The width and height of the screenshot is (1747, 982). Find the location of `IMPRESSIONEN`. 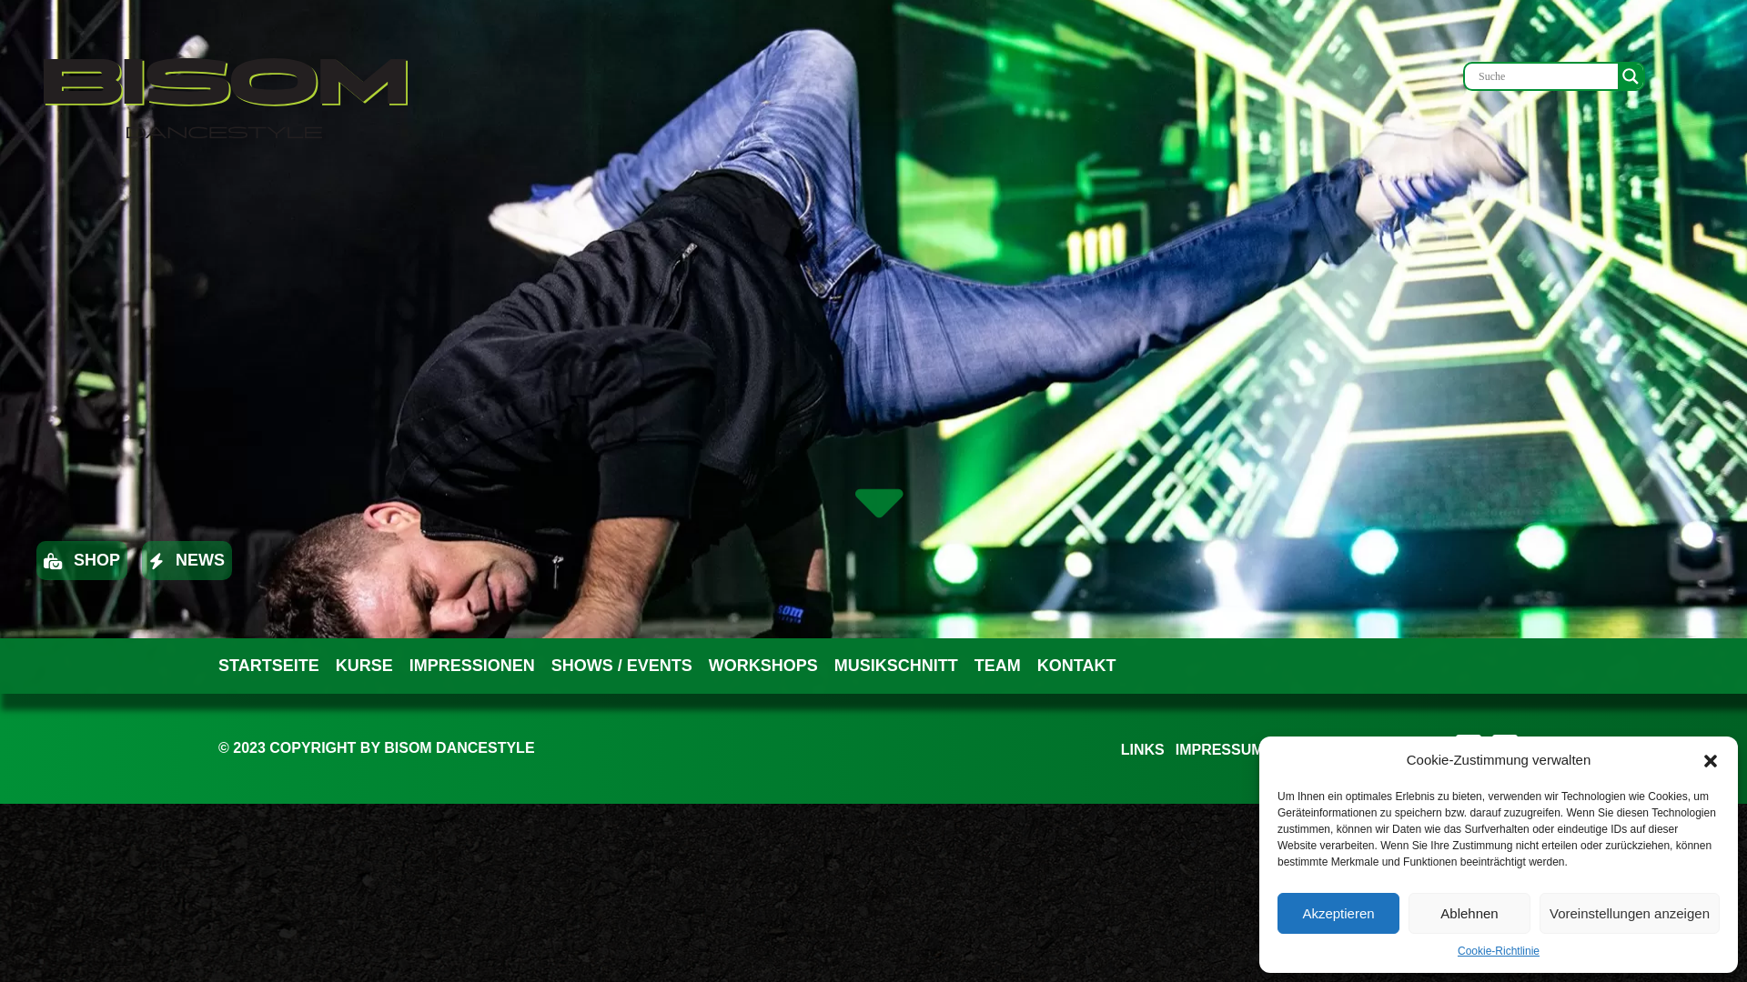

IMPRESSIONEN is located at coordinates (472, 666).